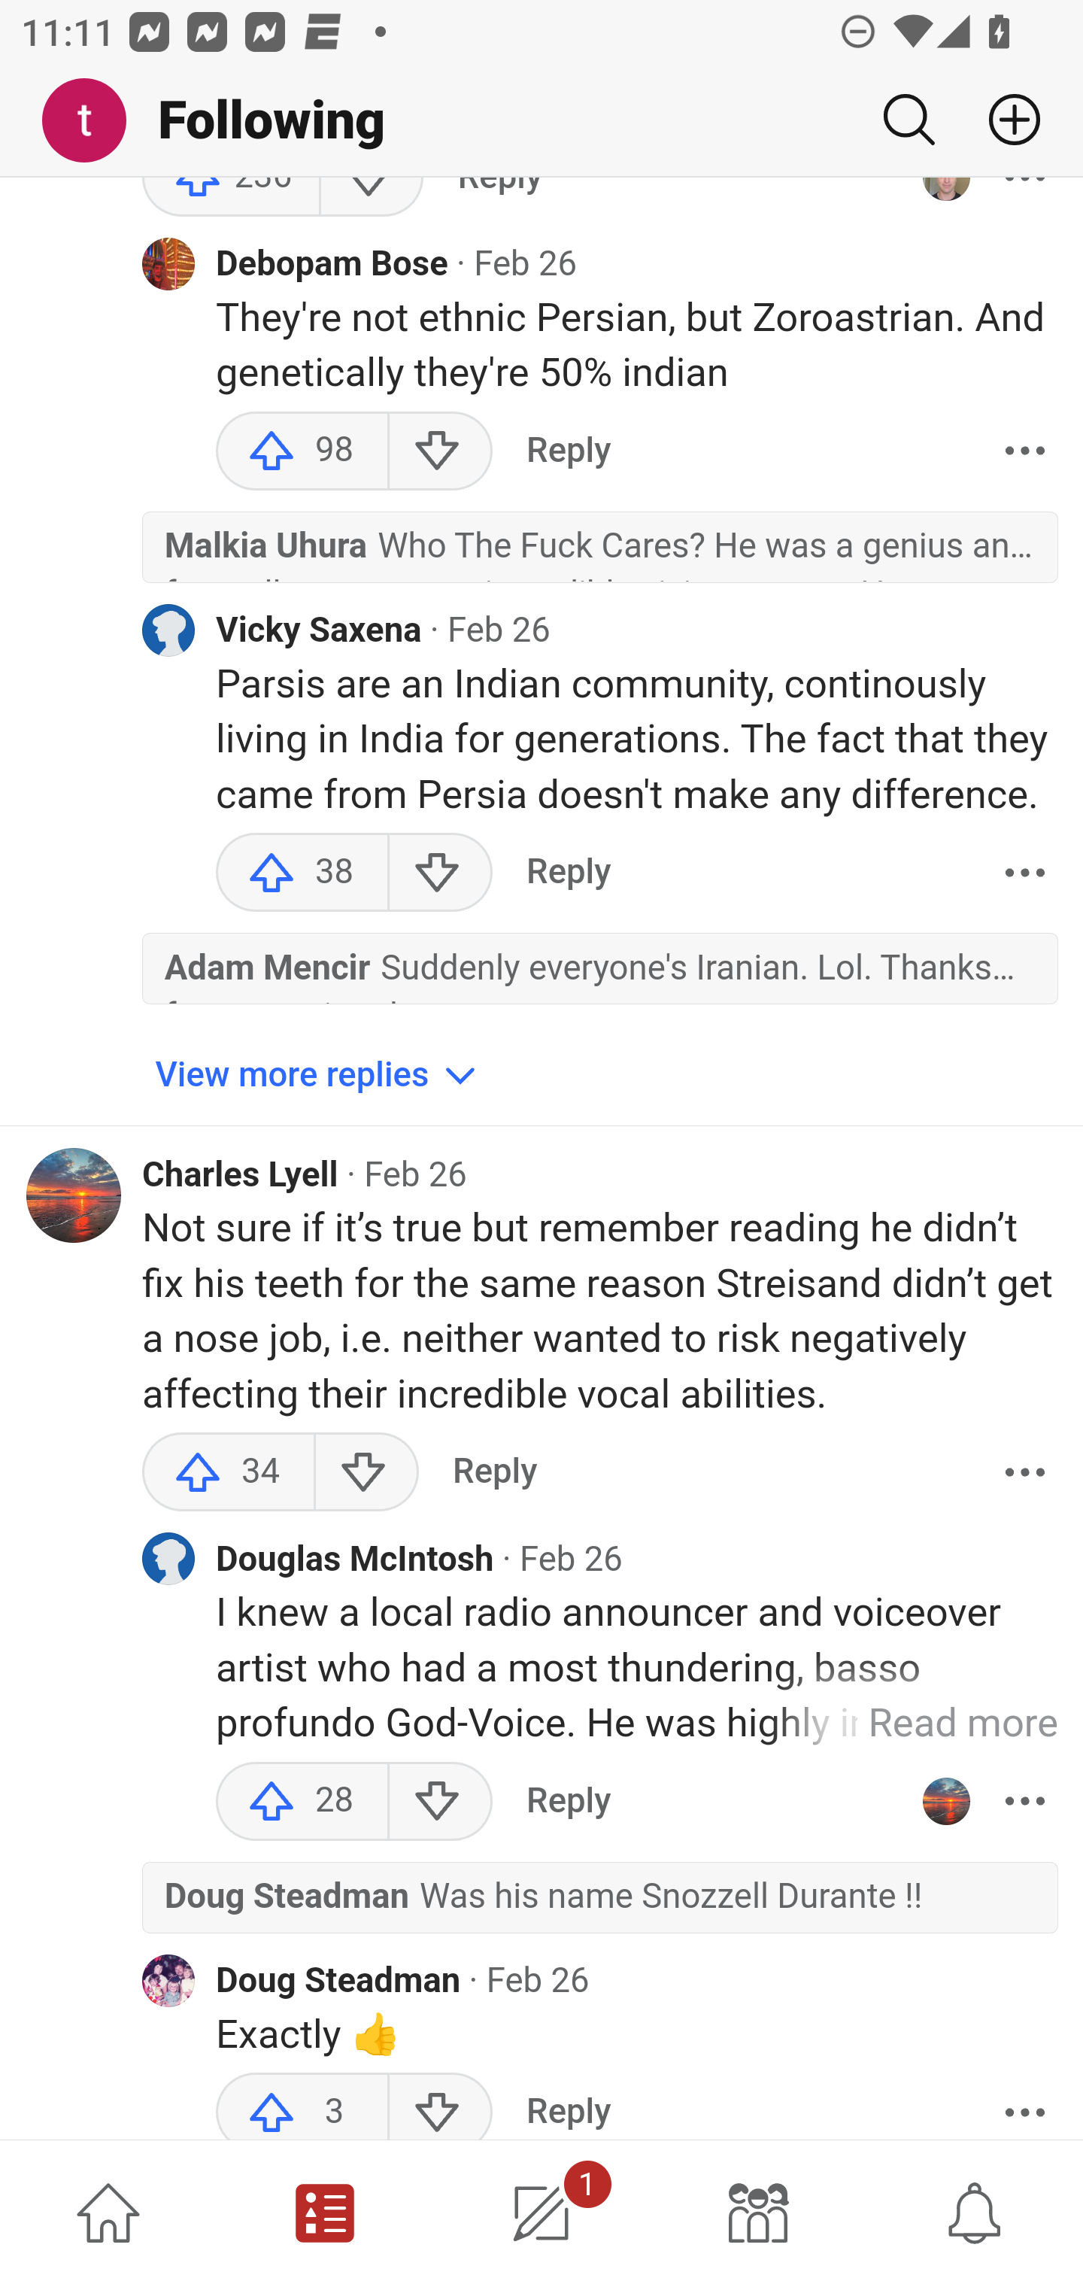 The width and height of the screenshot is (1083, 2287). I want to click on Me, so click(95, 121).